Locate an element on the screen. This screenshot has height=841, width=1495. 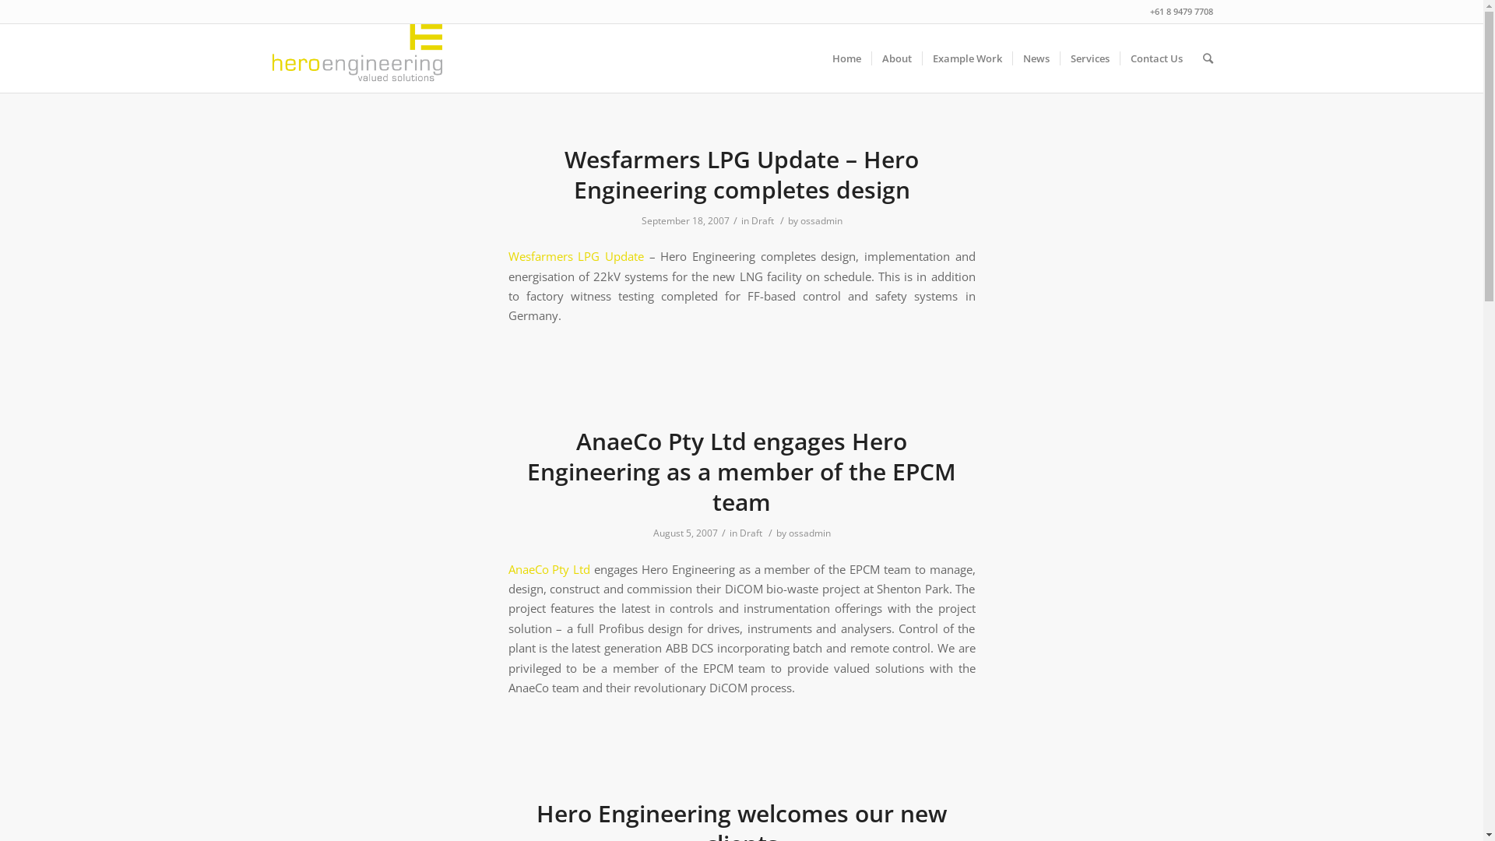
Services is located at coordinates (1089, 58).